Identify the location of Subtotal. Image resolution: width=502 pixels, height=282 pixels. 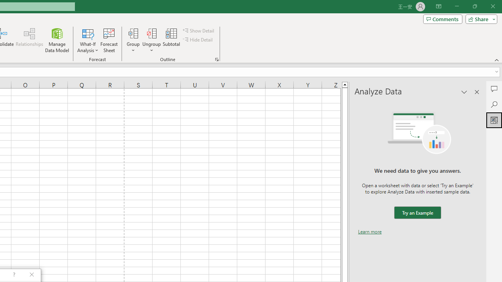
(172, 40).